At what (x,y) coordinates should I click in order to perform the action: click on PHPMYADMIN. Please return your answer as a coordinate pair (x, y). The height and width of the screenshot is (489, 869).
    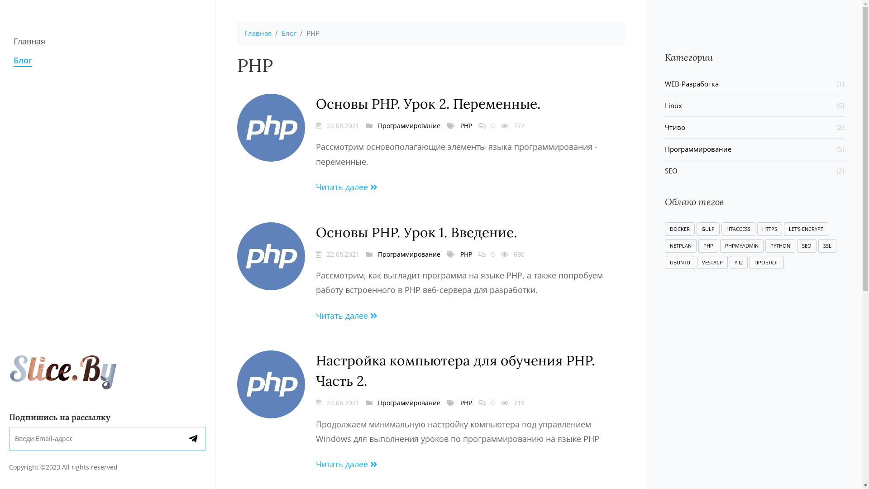
    Looking at the image, I should click on (742, 246).